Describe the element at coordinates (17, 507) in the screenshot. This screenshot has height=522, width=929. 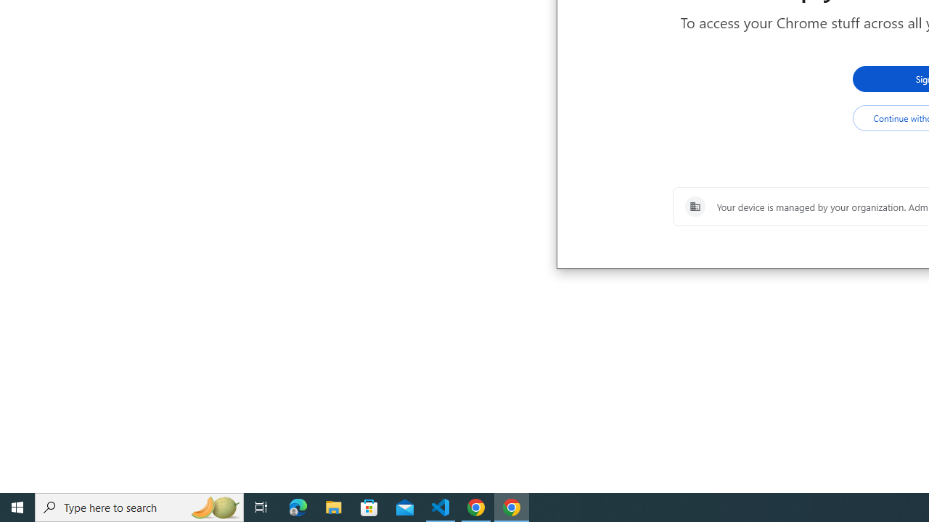
I see `Start` at that location.